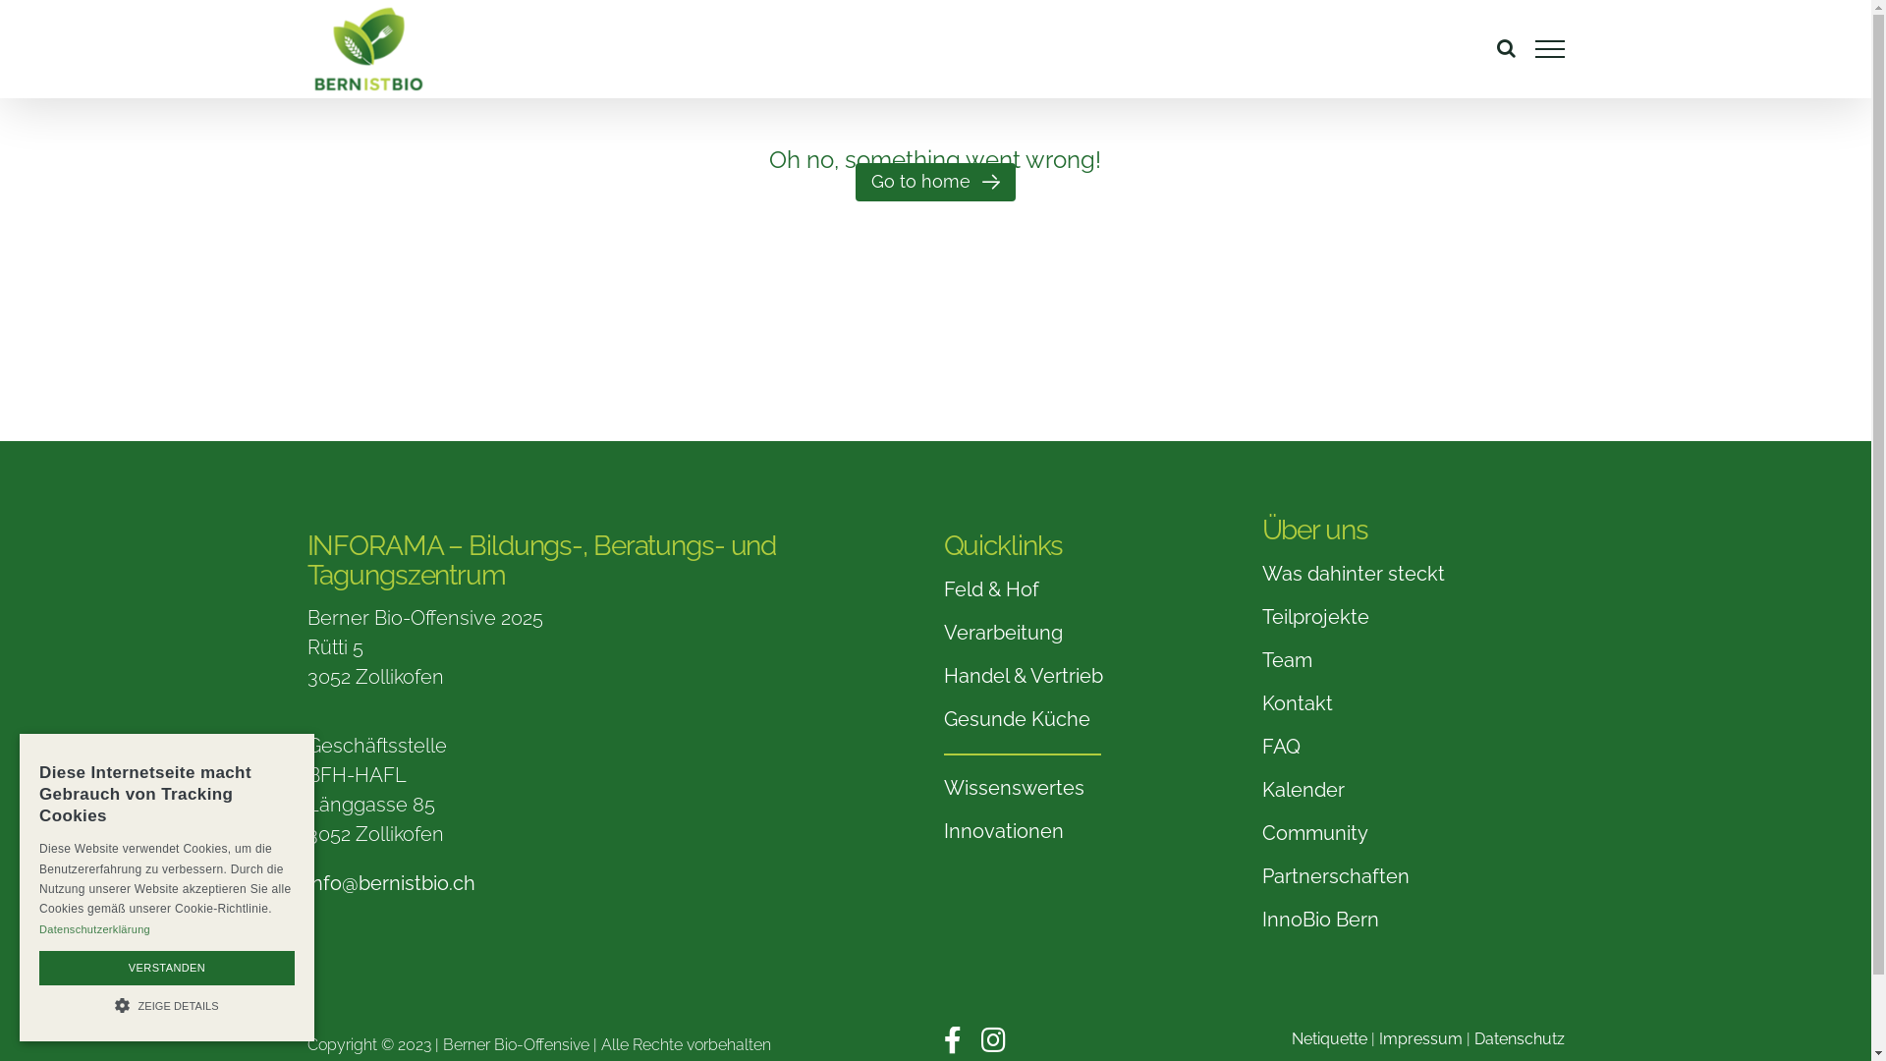  What do you see at coordinates (1328, 1039) in the screenshot?
I see `Netiquette` at bounding box center [1328, 1039].